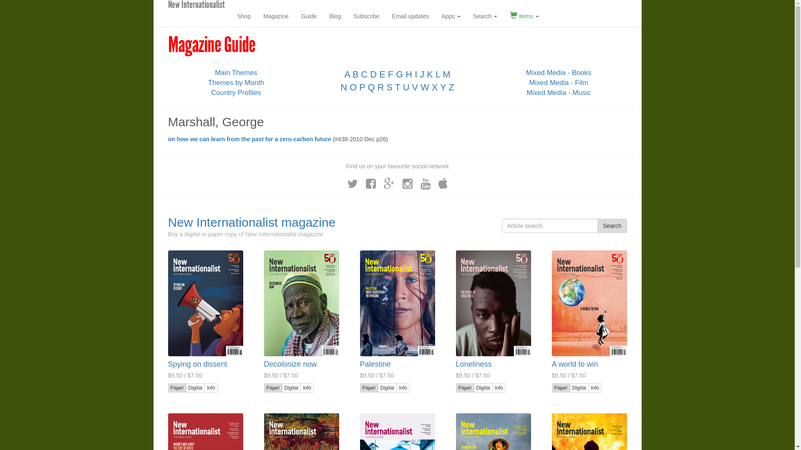  Describe the element at coordinates (236, 72) in the screenshot. I see `Main Themes` at that location.